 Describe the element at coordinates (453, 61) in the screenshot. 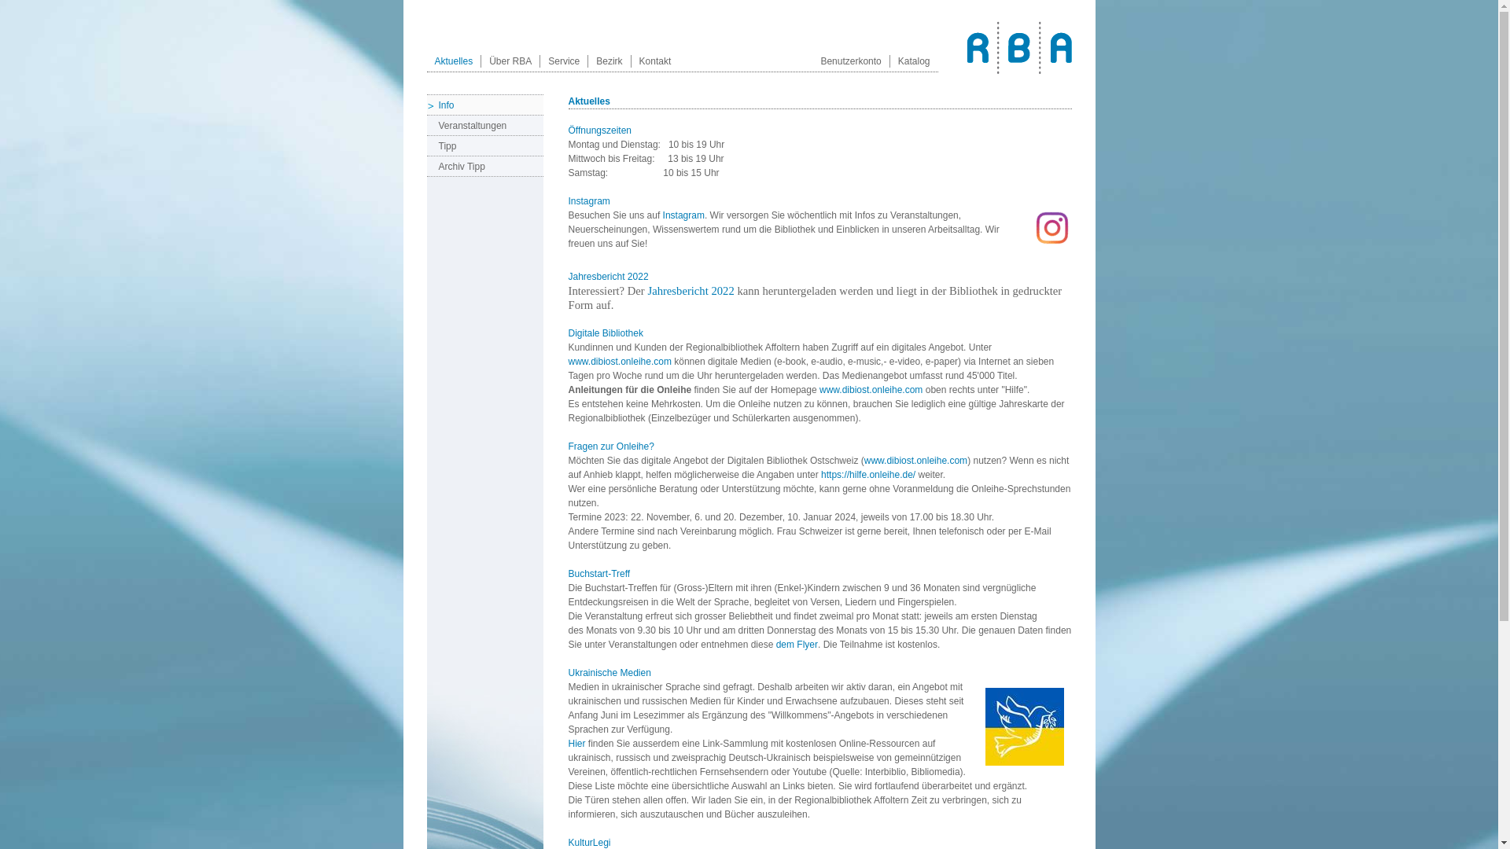

I see `Aktuelles` at that location.